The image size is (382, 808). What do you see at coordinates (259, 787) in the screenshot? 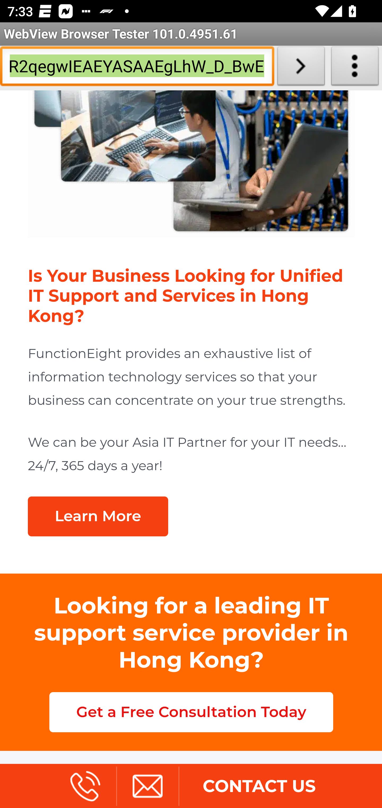
I see `CONTACT US` at bounding box center [259, 787].